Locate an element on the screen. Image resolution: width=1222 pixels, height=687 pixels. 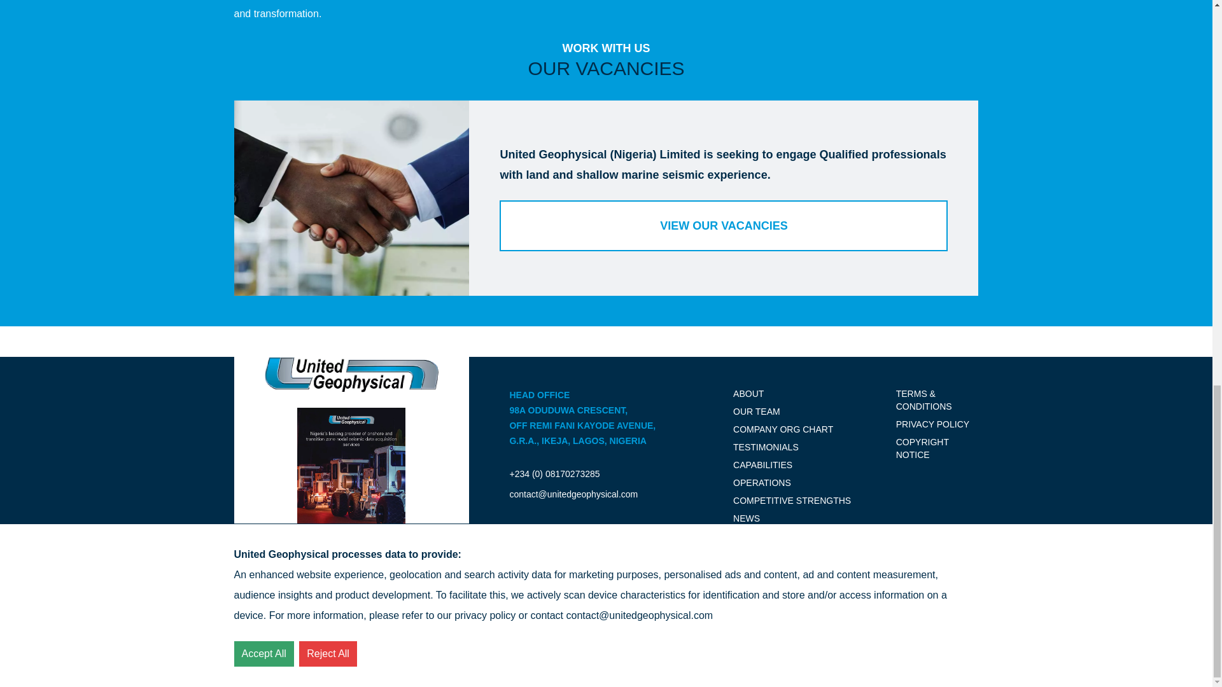
COMPANY ORG CHART is located at coordinates (792, 500).